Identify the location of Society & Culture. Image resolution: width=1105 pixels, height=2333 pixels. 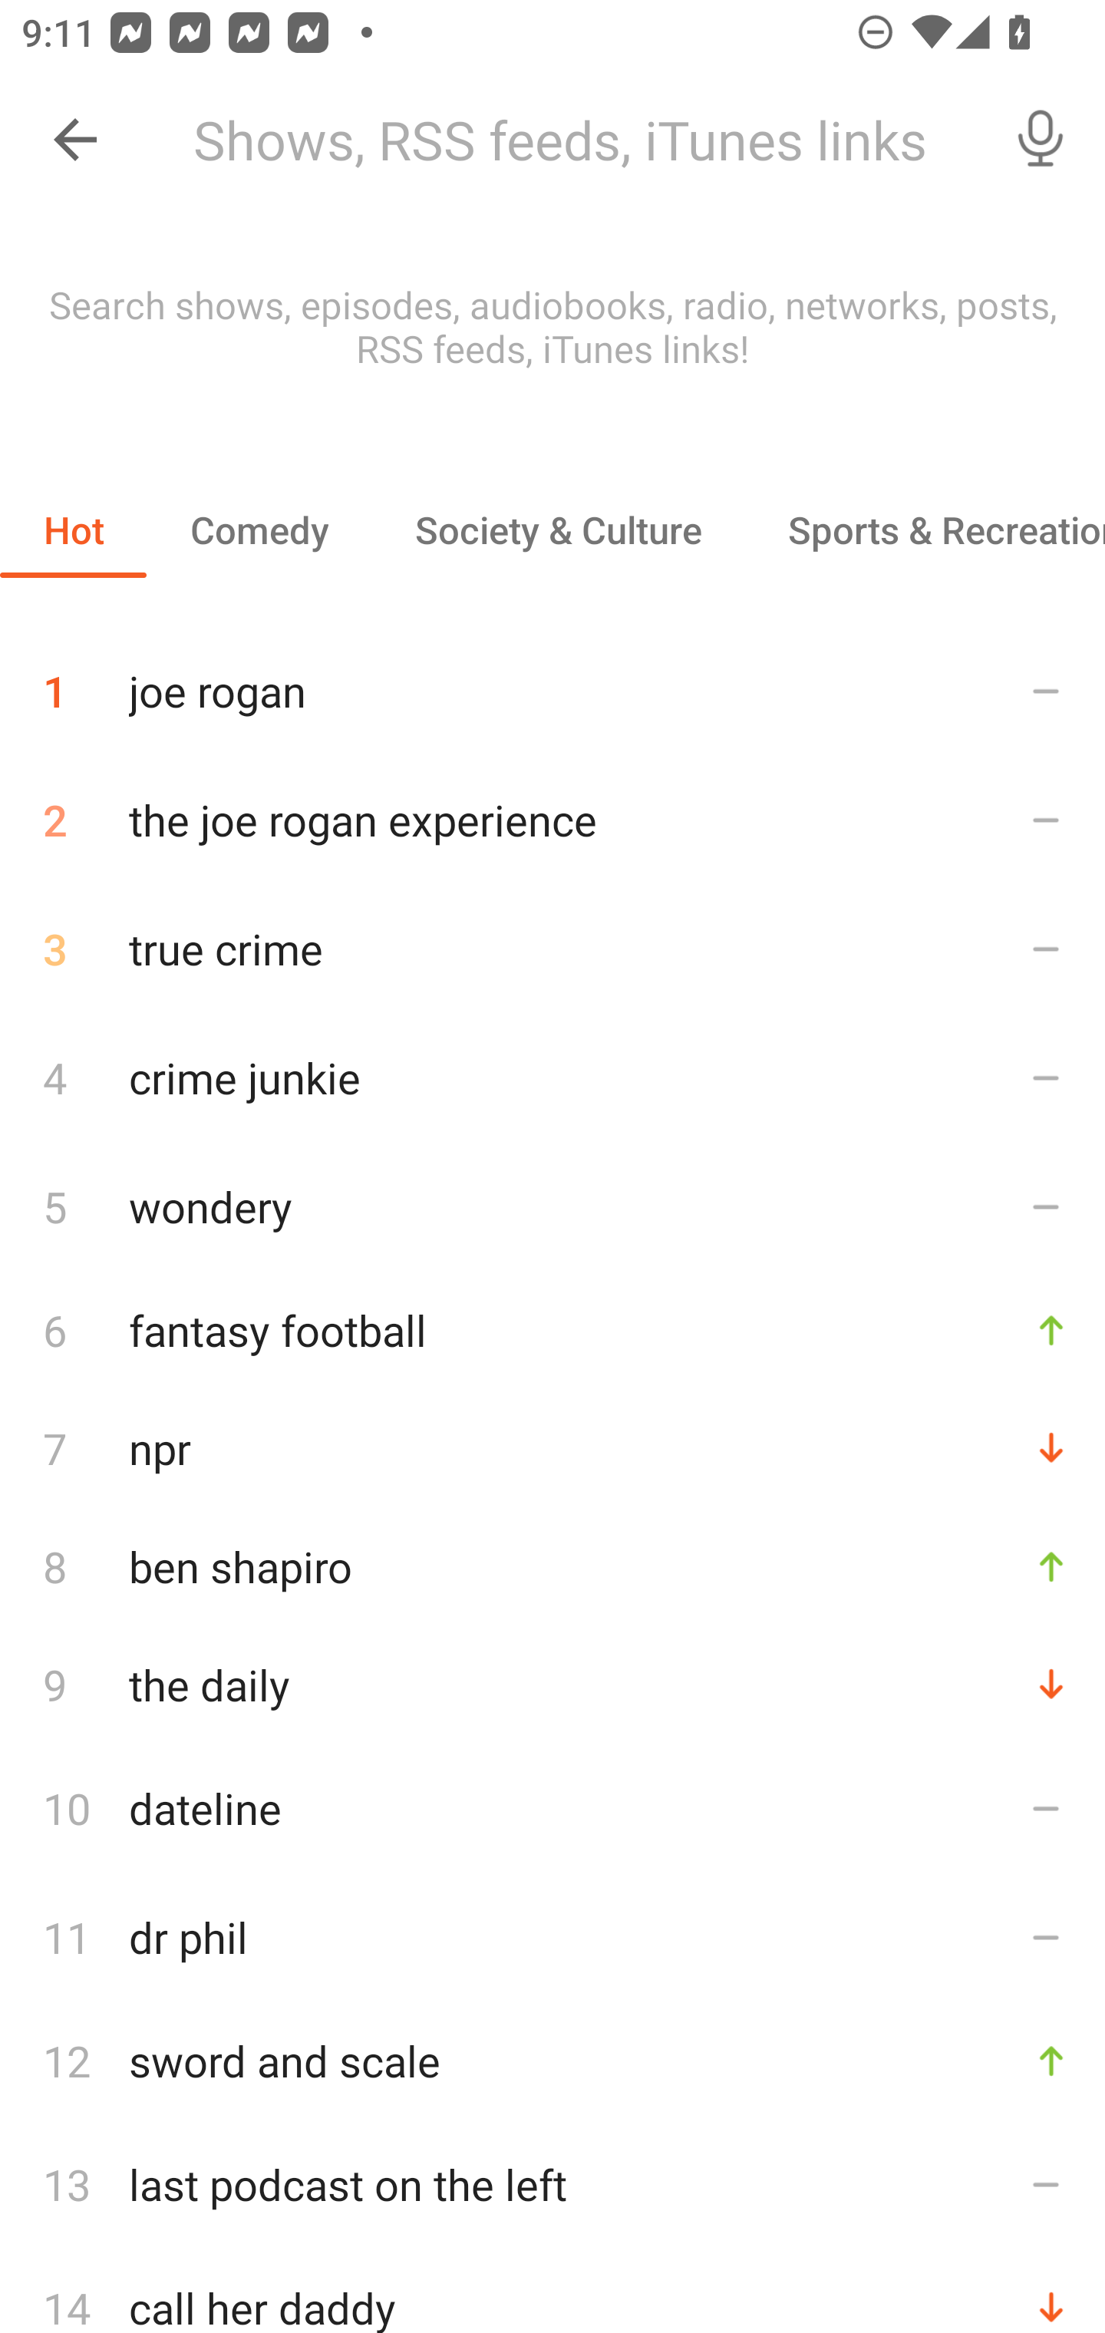
(557, 530).